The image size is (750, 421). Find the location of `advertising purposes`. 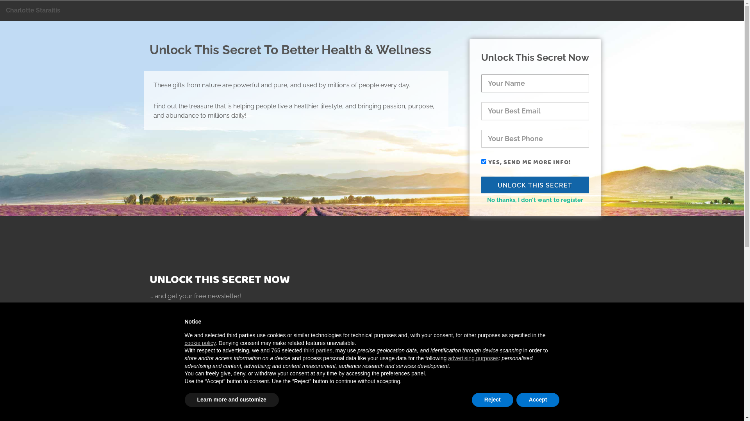

advertising purposes is located at coordinates (473, 358).